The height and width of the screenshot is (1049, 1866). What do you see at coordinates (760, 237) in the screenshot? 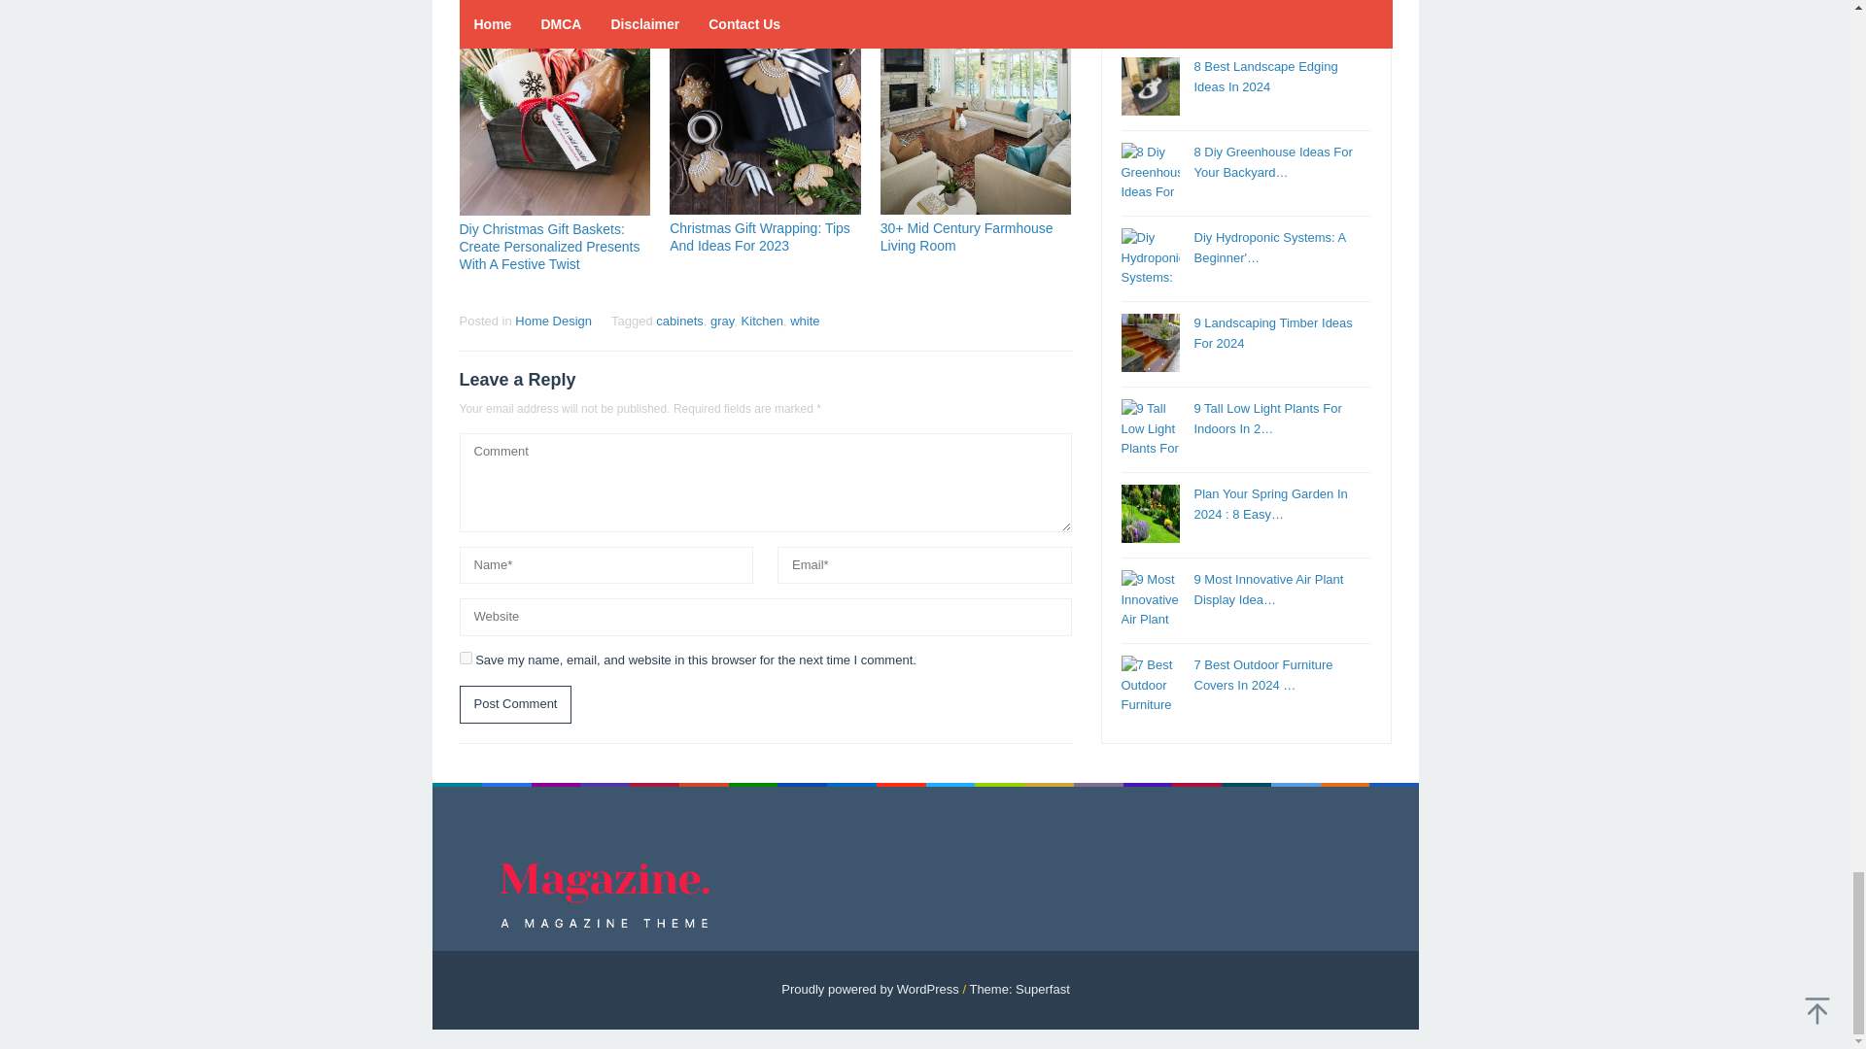
I see `Christmas Gift Wrapping: Tips And Ideas For 2023` at bounding box center [760, 237].